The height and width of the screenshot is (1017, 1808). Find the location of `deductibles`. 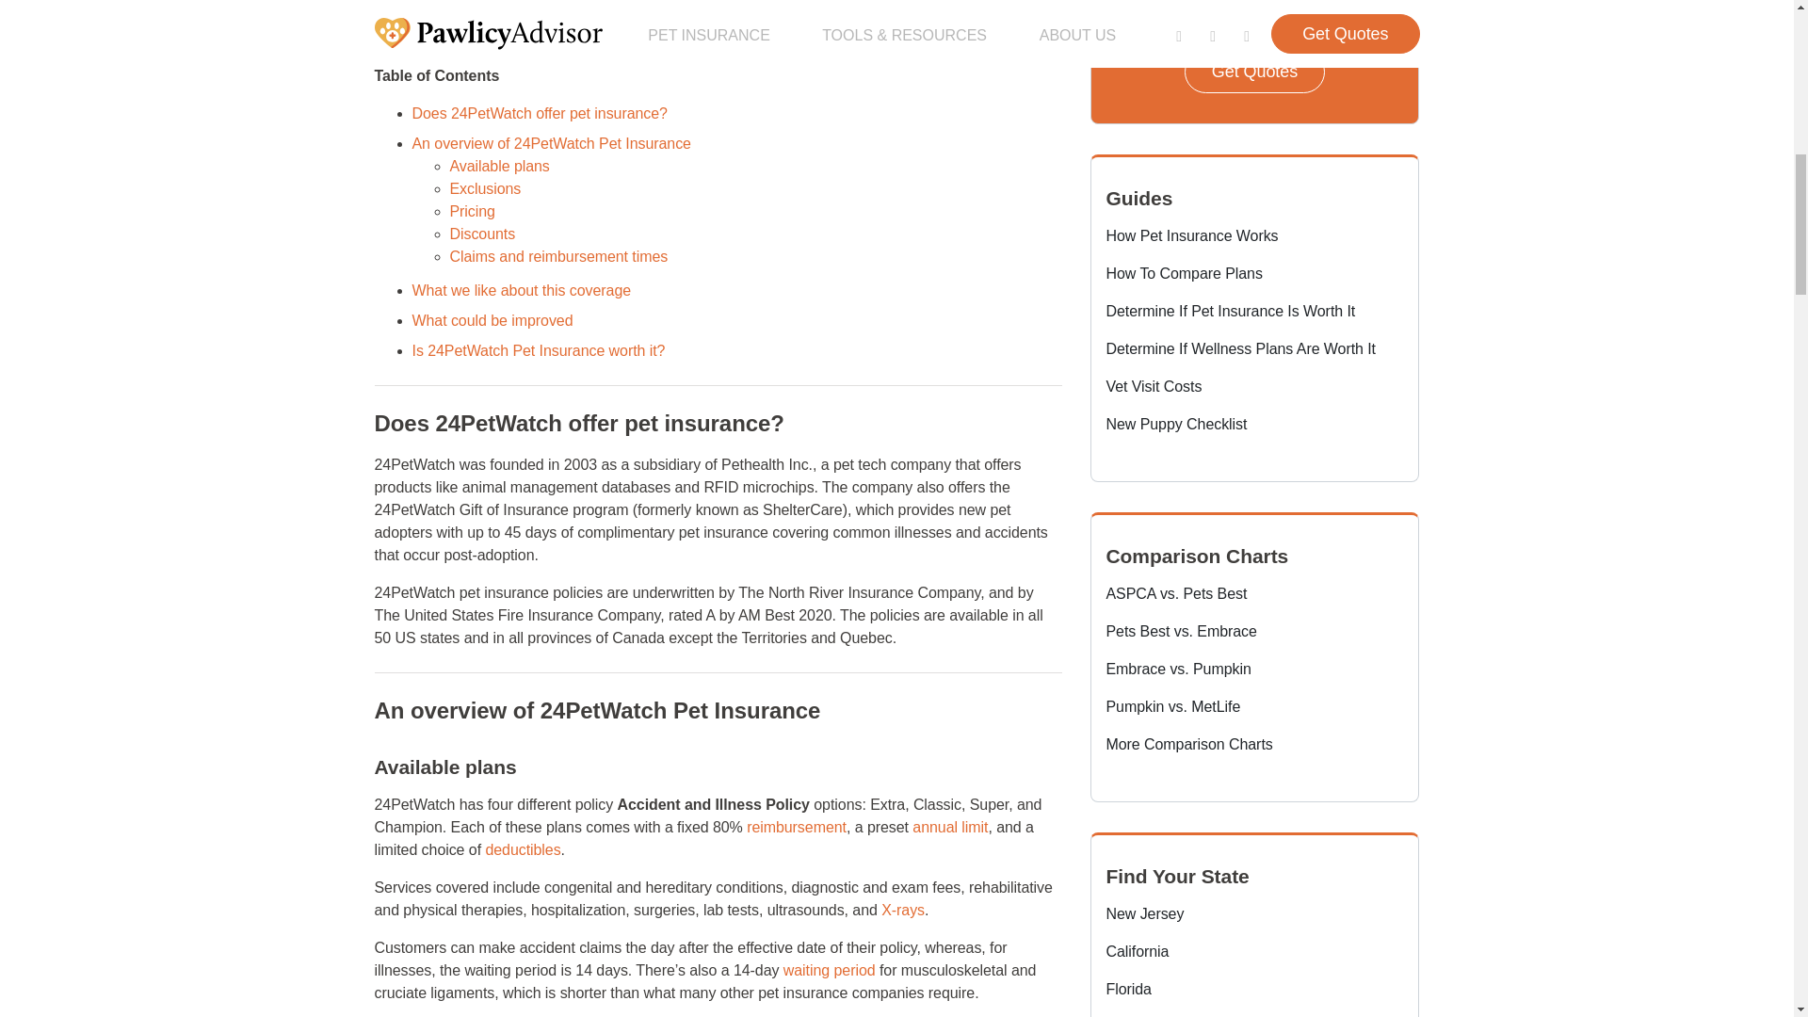

deductibles is located at coordinates (522, 849).